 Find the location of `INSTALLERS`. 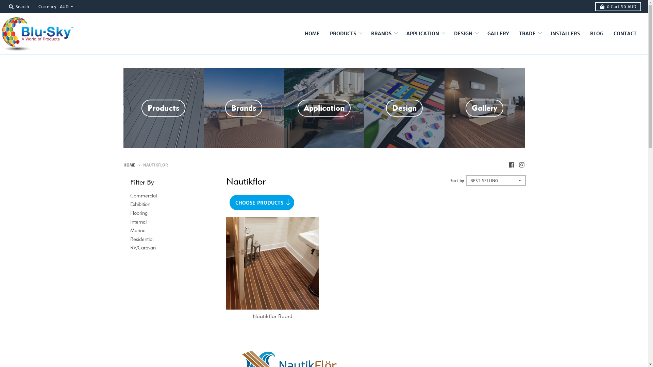

INSTALLERS is located at coordinates (565, 34).